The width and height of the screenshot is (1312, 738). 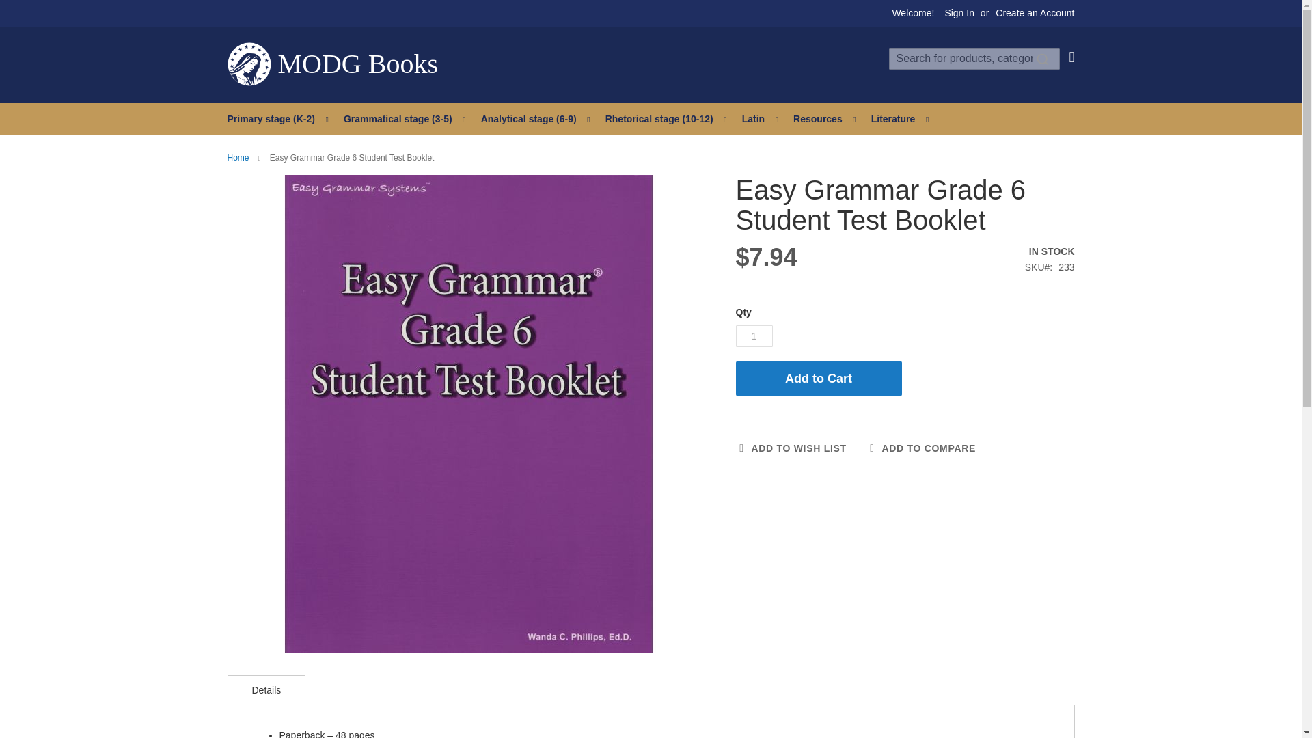 What do you see at coordinates (753, 336) in the screenshot?
I see `Qty` at bounding box center [753, 336].